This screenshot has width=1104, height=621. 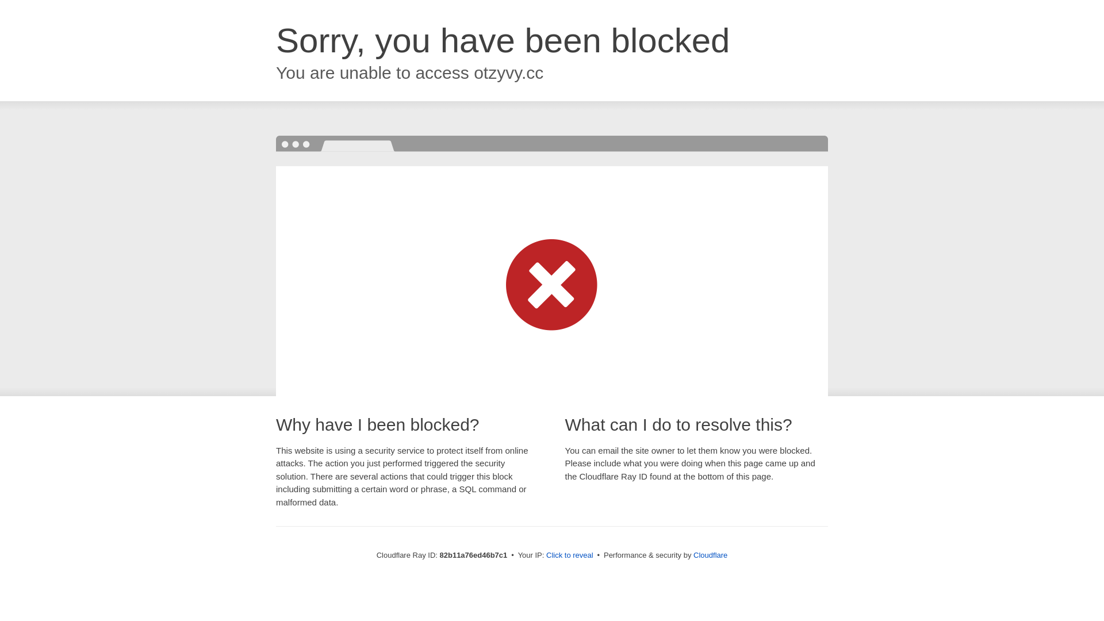 I want to click on Cloudflare, so click(x=711, y=555).